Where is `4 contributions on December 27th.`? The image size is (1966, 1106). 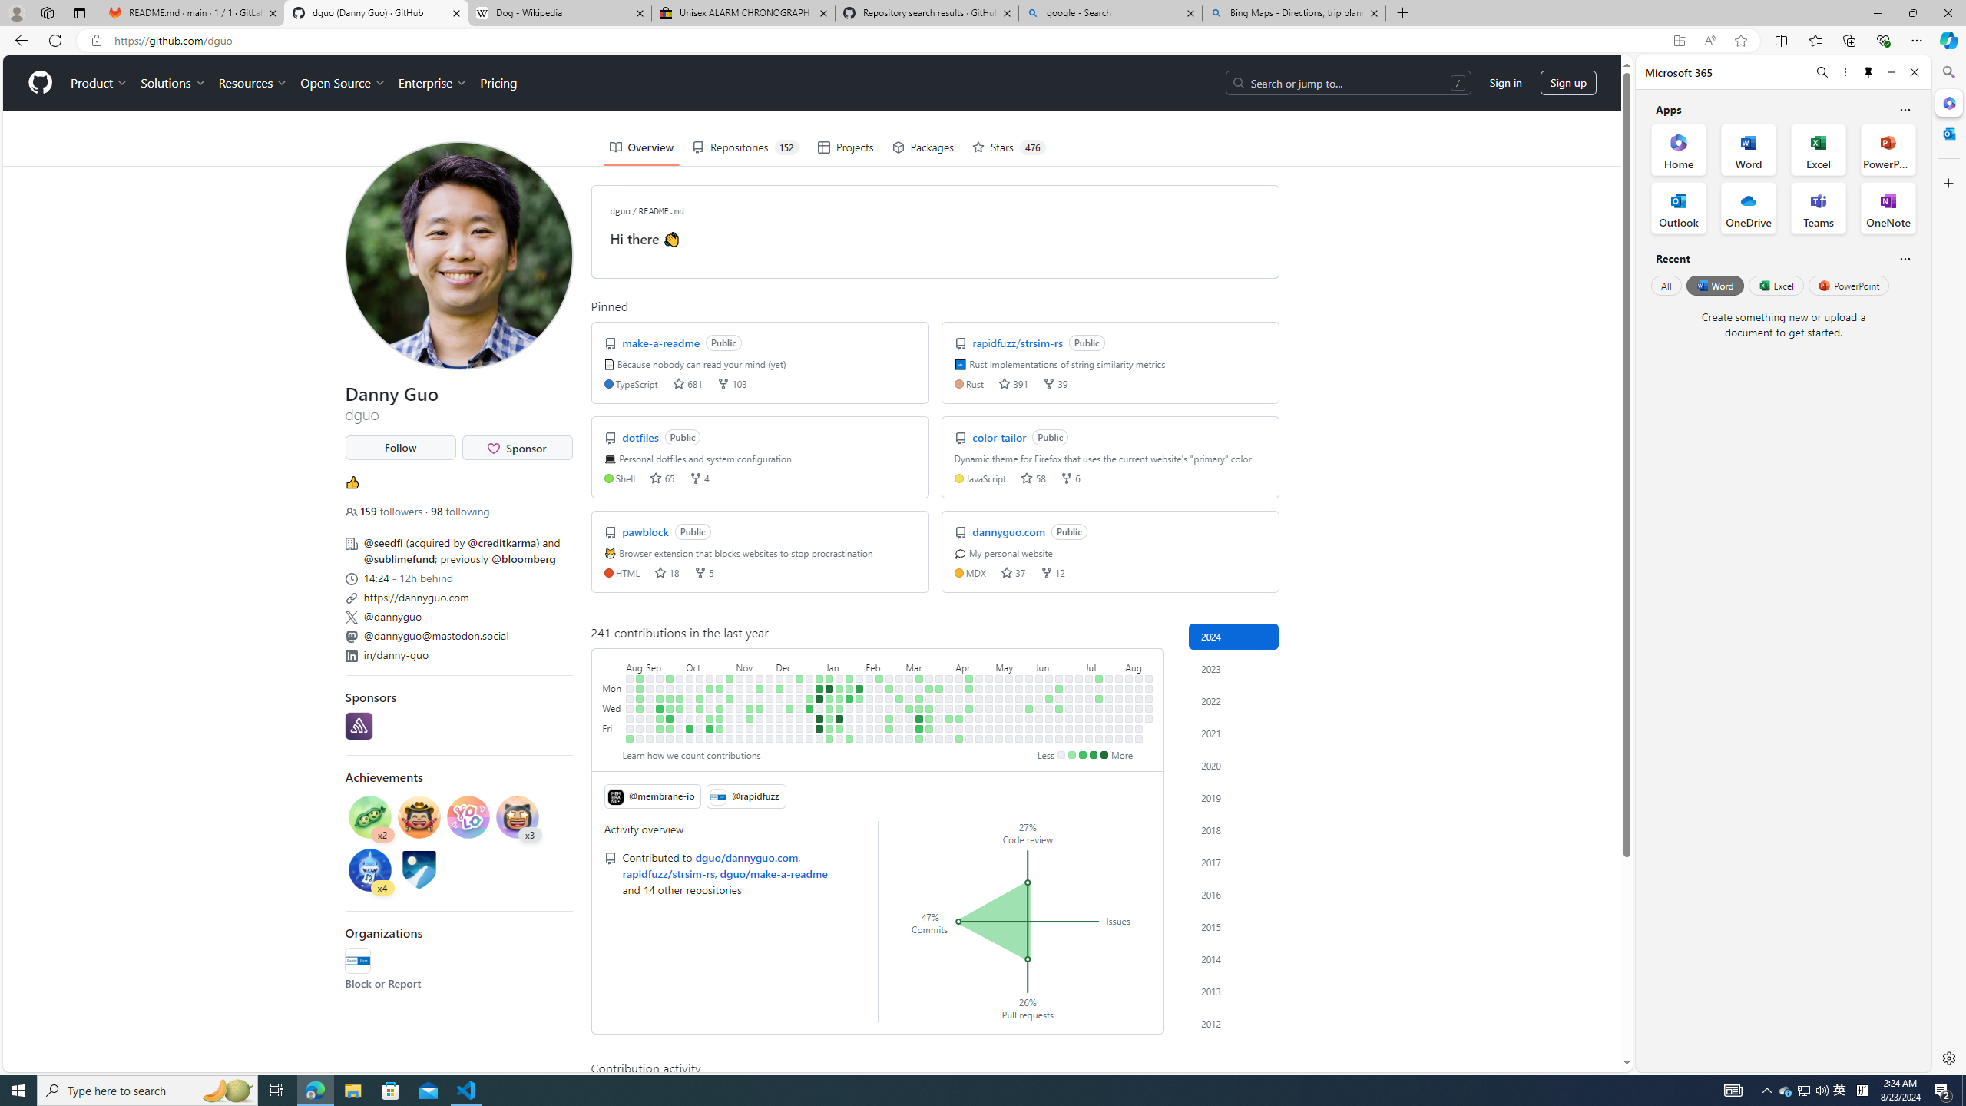
4 contributions on December 27th. is located at coordinates (809, 708).